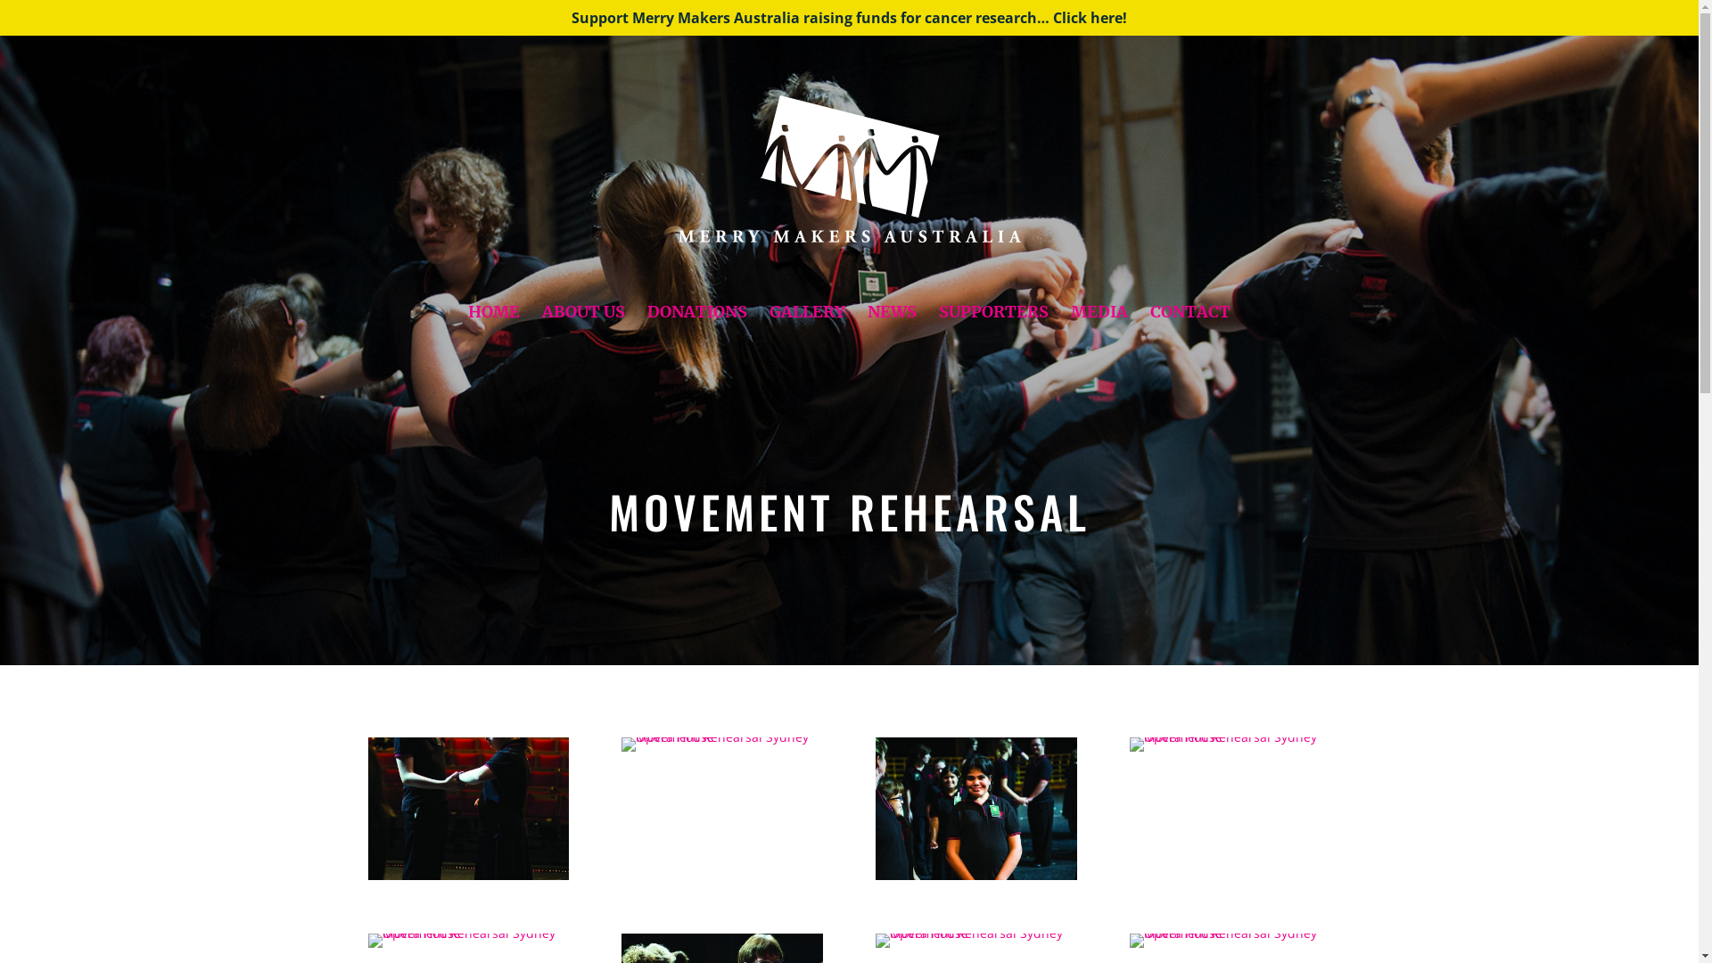 The width and height of the screenshot is (1712, 963). I want to click on Movement Rehearsal Sydney Opera House, so click(467, 933).